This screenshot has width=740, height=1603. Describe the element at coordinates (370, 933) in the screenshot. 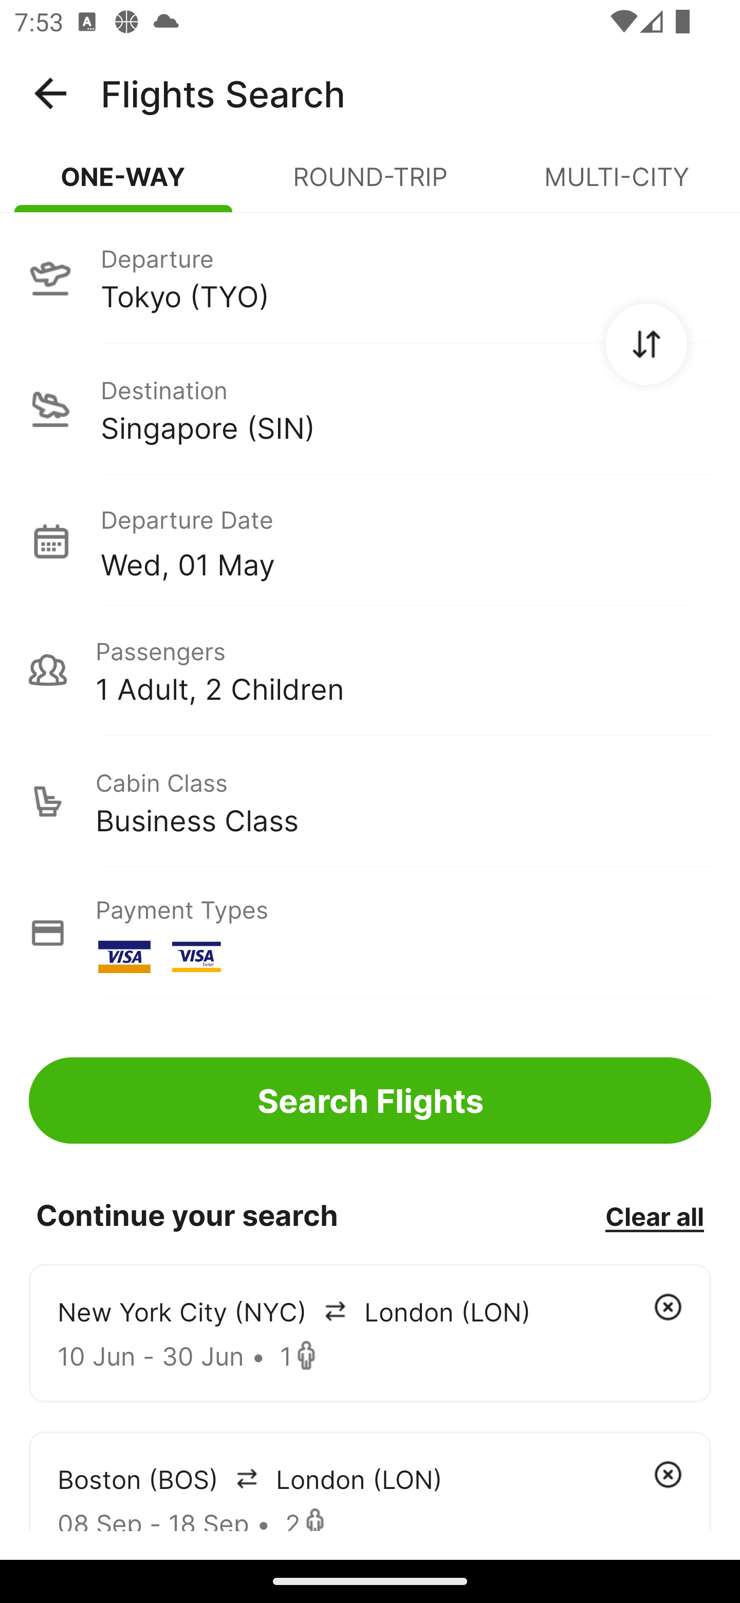

I see `Payment Types` at that location.